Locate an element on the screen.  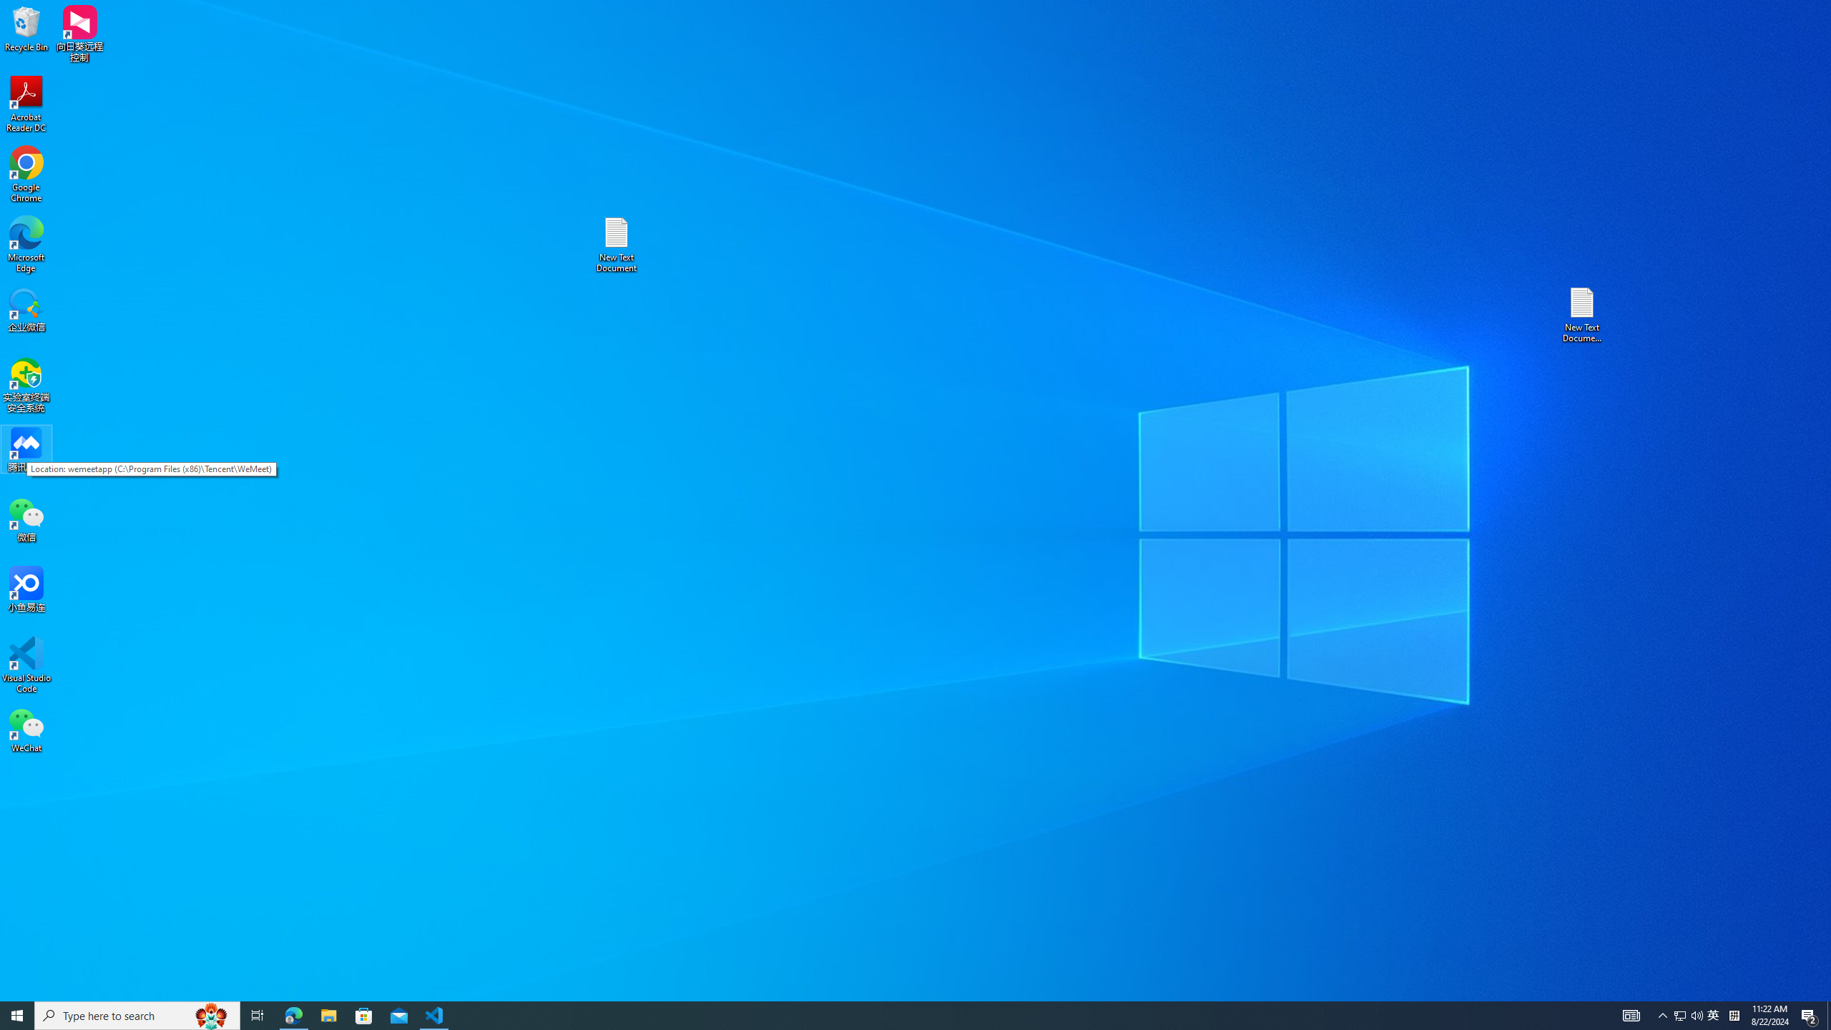
Google Chrome is located at coordinates (435, 1016).